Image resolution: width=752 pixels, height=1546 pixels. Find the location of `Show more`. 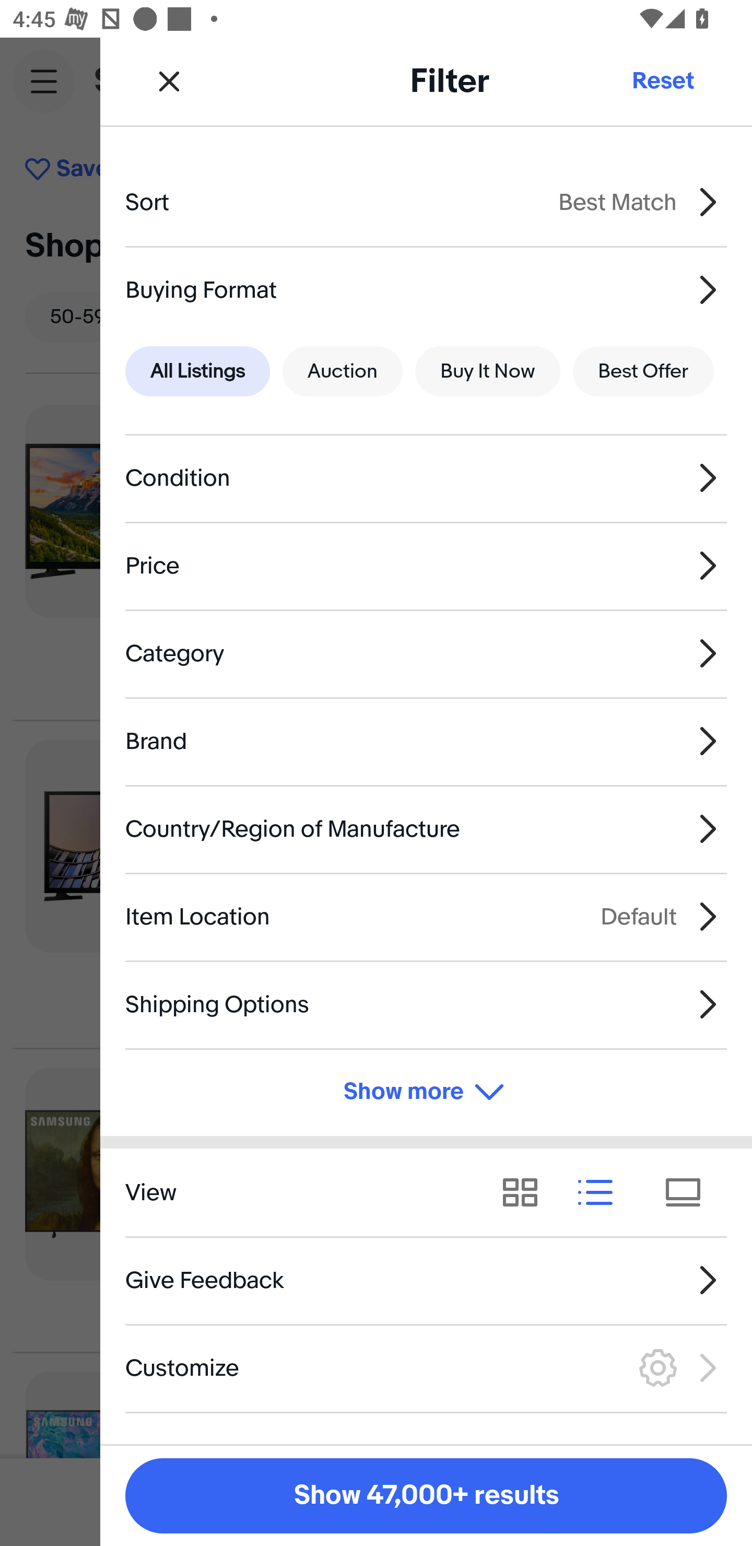

Show more is located at coordinates (426, 1092).